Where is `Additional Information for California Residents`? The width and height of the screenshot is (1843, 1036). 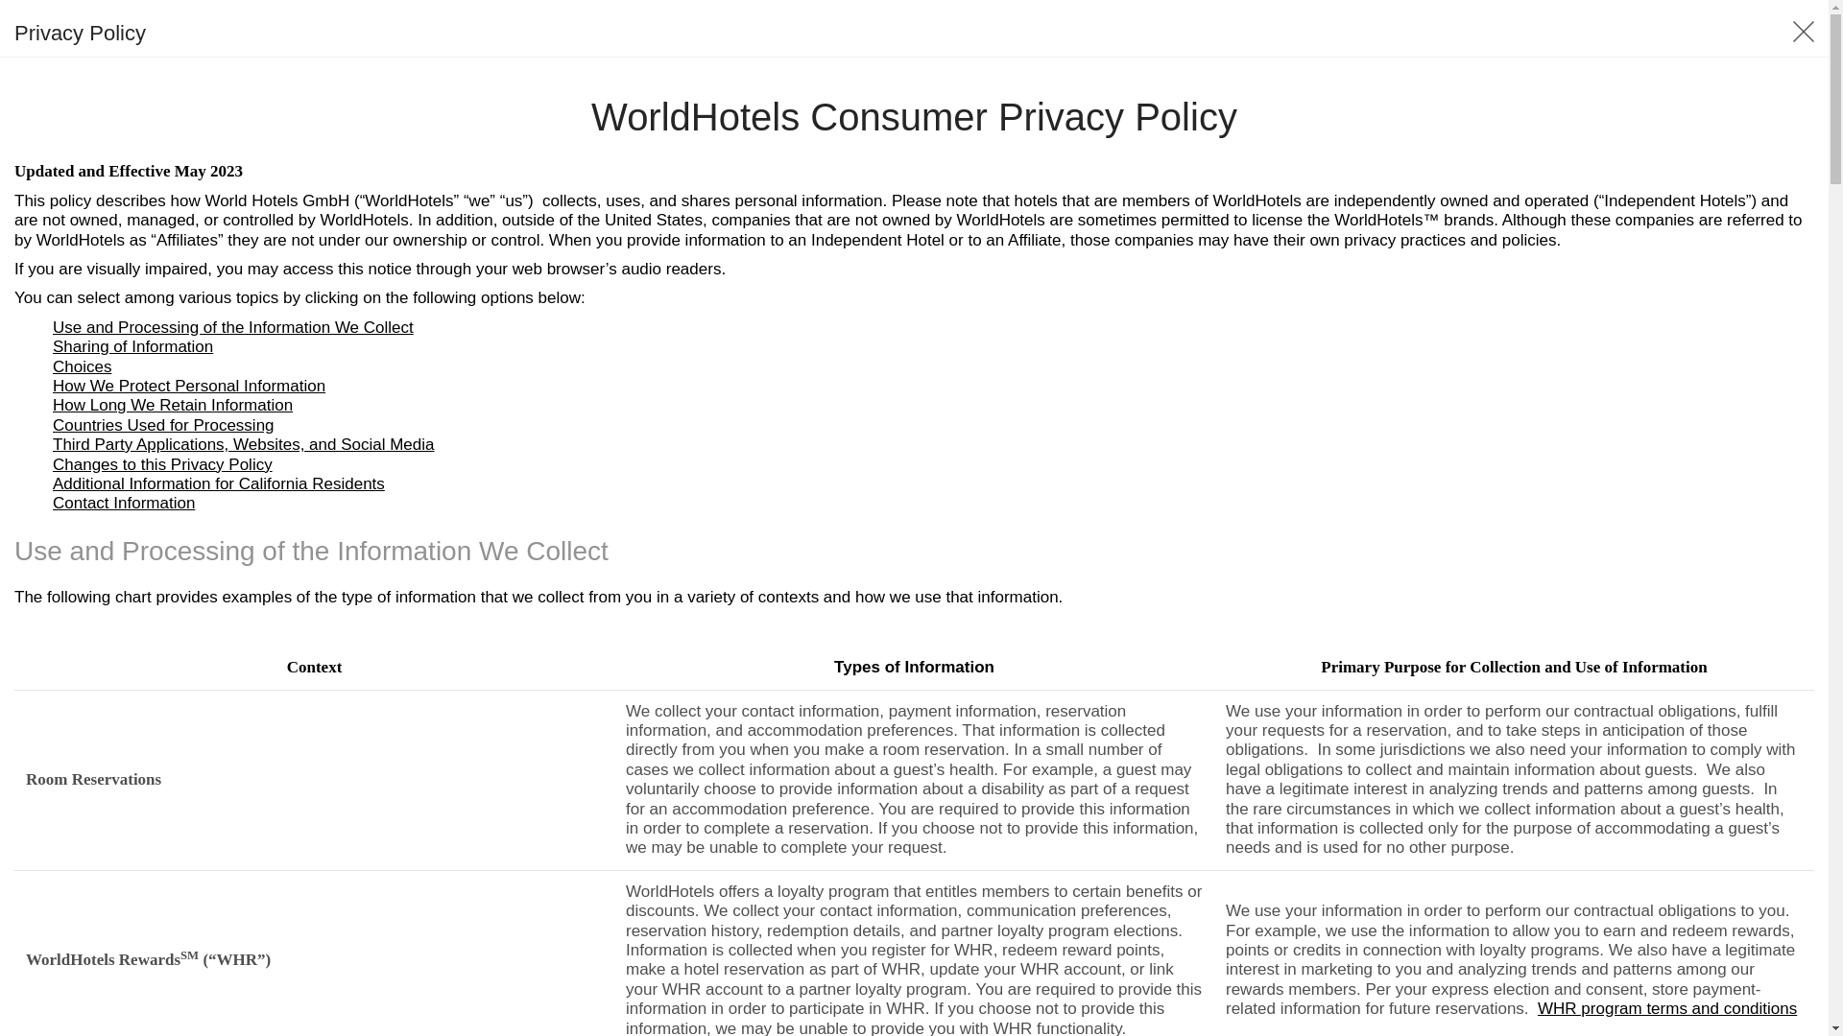 Additional Information for California Residents is located at coordinates (219, 483).